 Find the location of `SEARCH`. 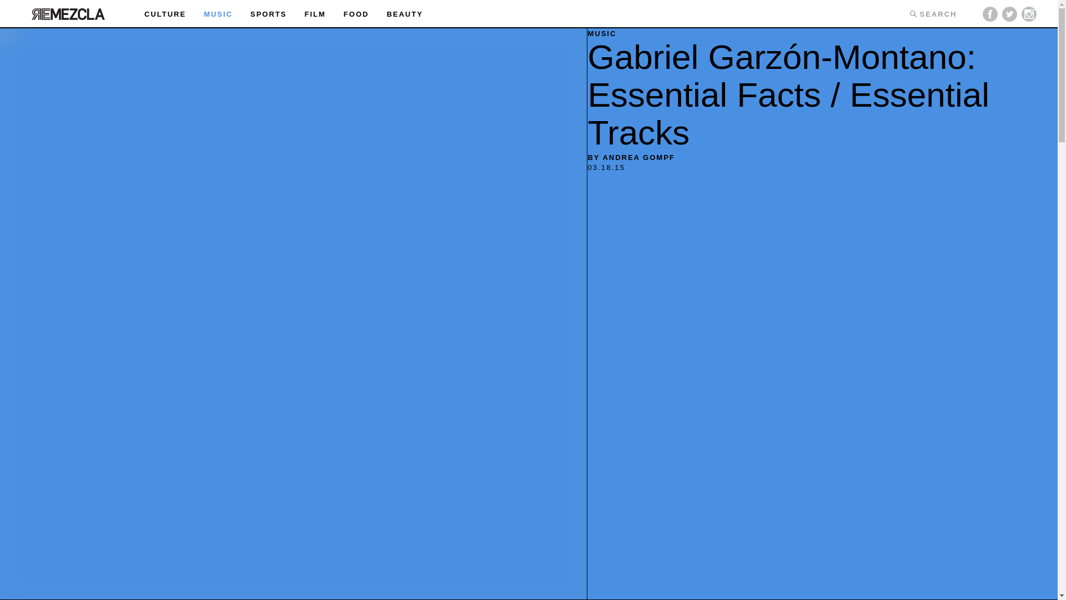

SEARCH is located at coordinates (933, 13).